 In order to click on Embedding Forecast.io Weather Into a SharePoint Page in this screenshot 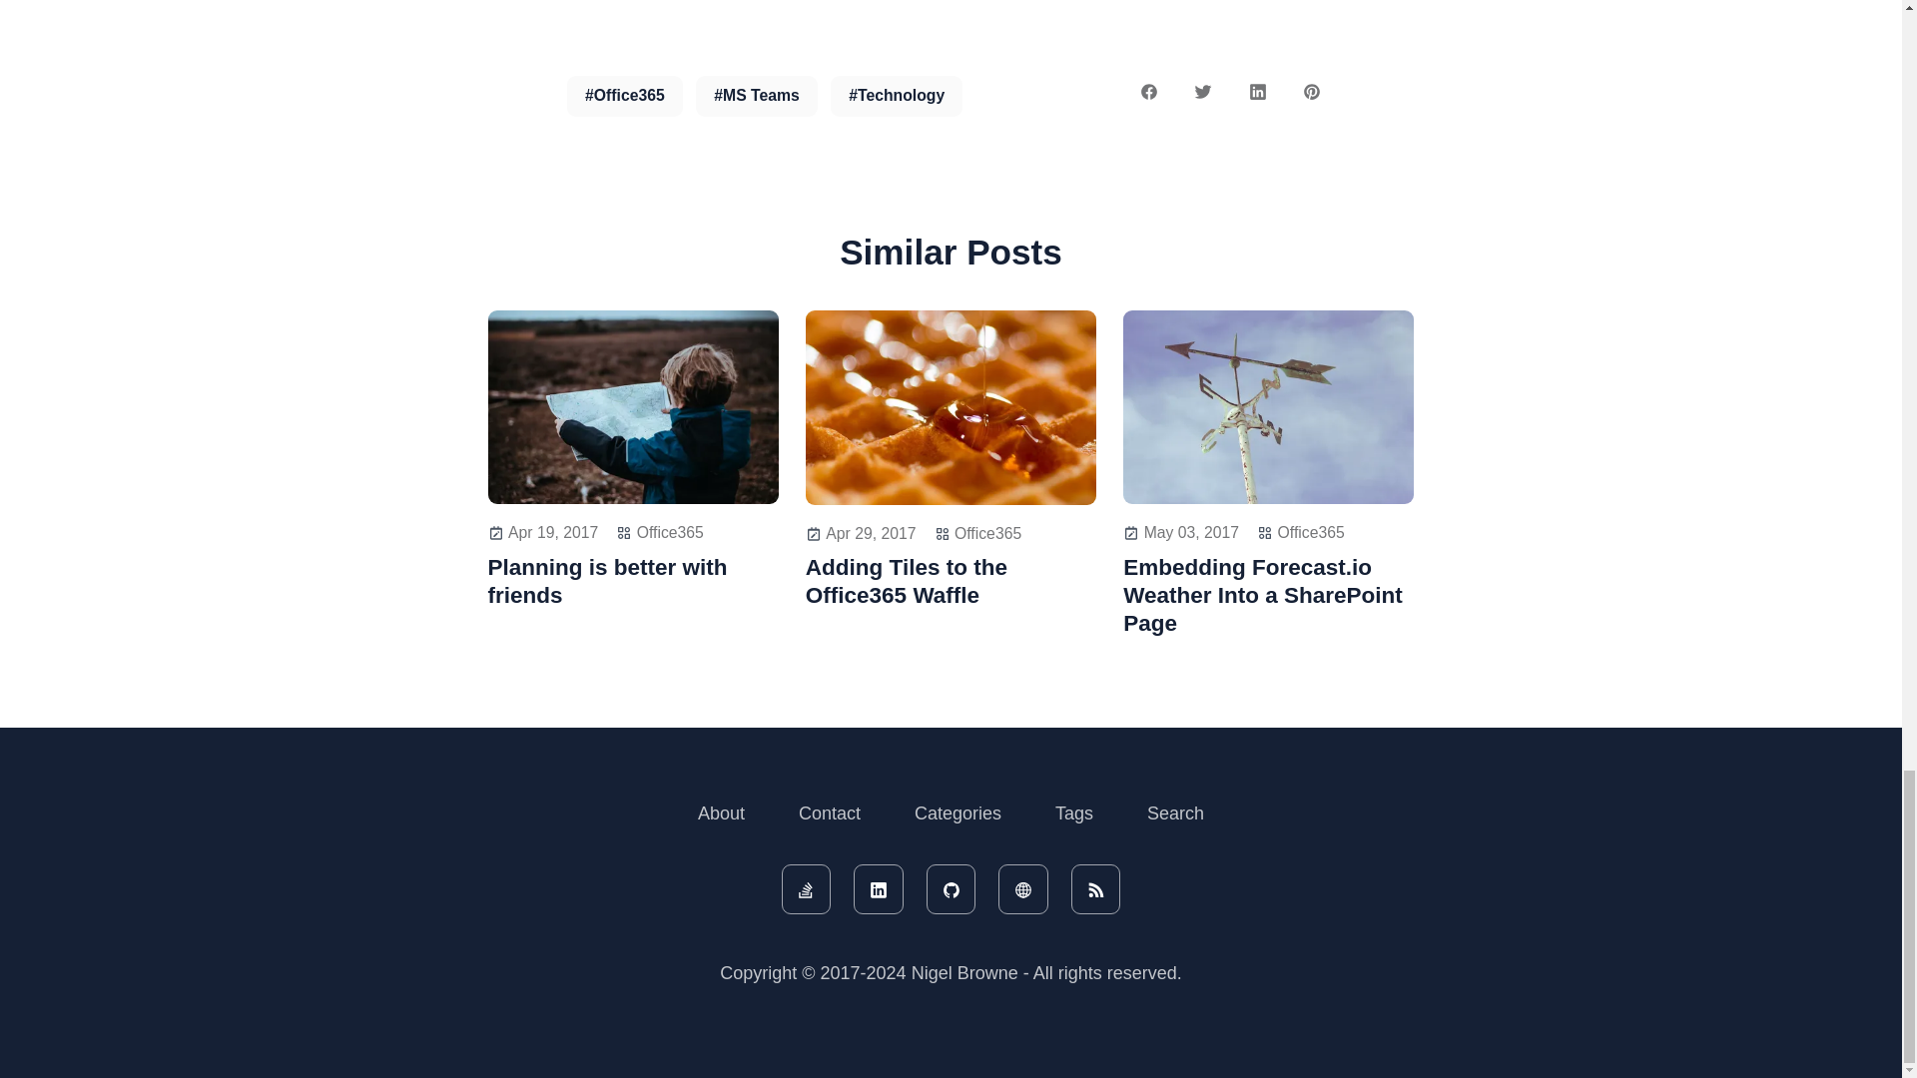, I will do `click(1268, 596)`.